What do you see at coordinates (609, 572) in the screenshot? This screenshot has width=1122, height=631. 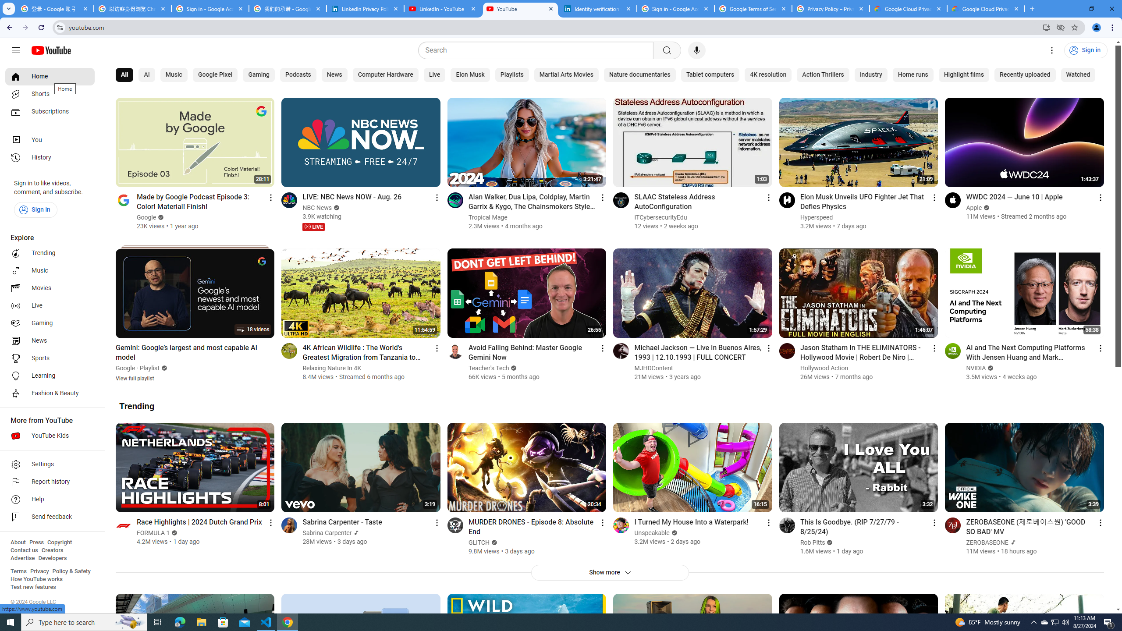 I see `Show more` at bounding box center [609, 572].